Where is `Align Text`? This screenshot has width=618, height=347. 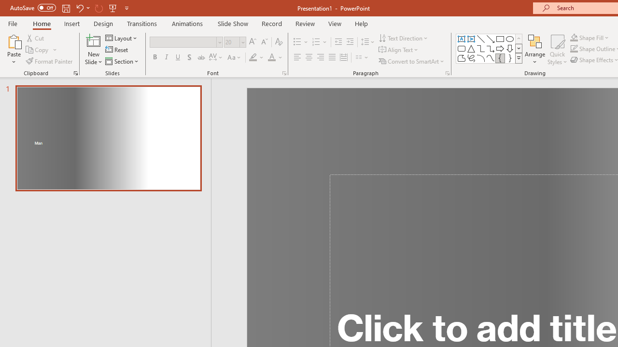 Align Text is located at coordinates (399, 50).